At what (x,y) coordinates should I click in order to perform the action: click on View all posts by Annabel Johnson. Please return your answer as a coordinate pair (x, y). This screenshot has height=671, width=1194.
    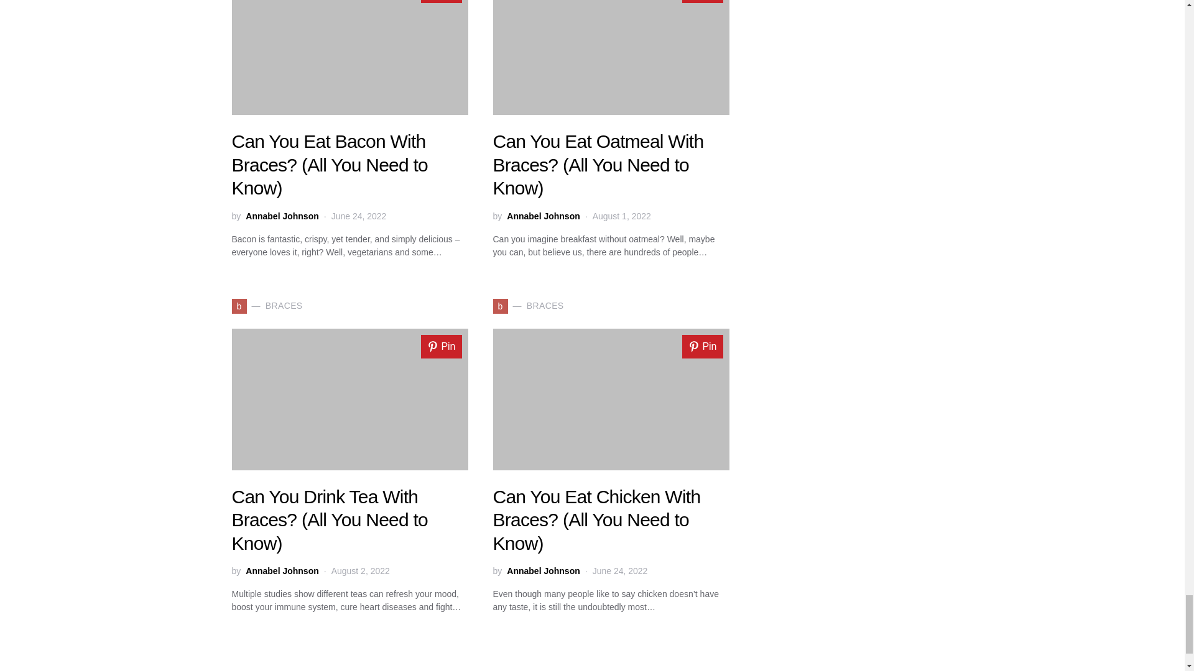
    Looking at the image, I should click on (542, 216).